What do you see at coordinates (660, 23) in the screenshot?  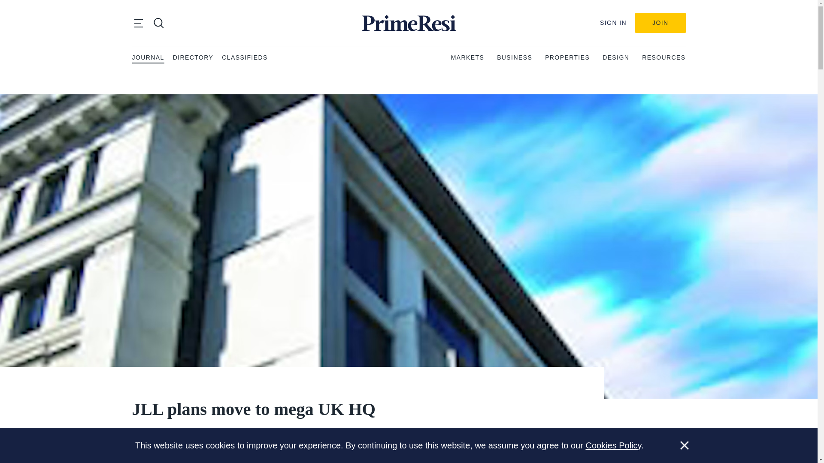 I see `Join` at bounding box center [660, 23].